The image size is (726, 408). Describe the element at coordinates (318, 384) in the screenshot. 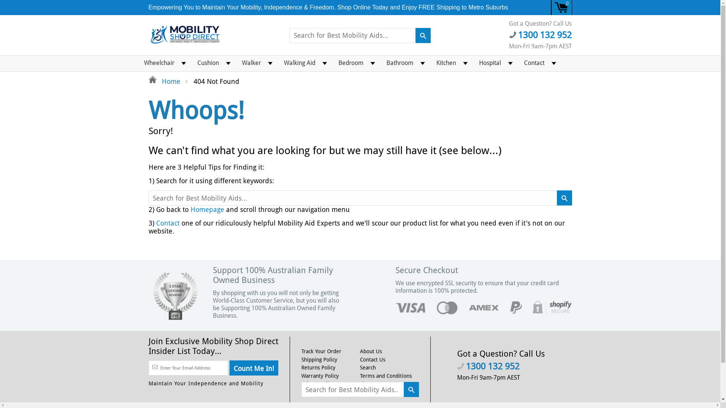

I see `Privacy Policy` at that location.